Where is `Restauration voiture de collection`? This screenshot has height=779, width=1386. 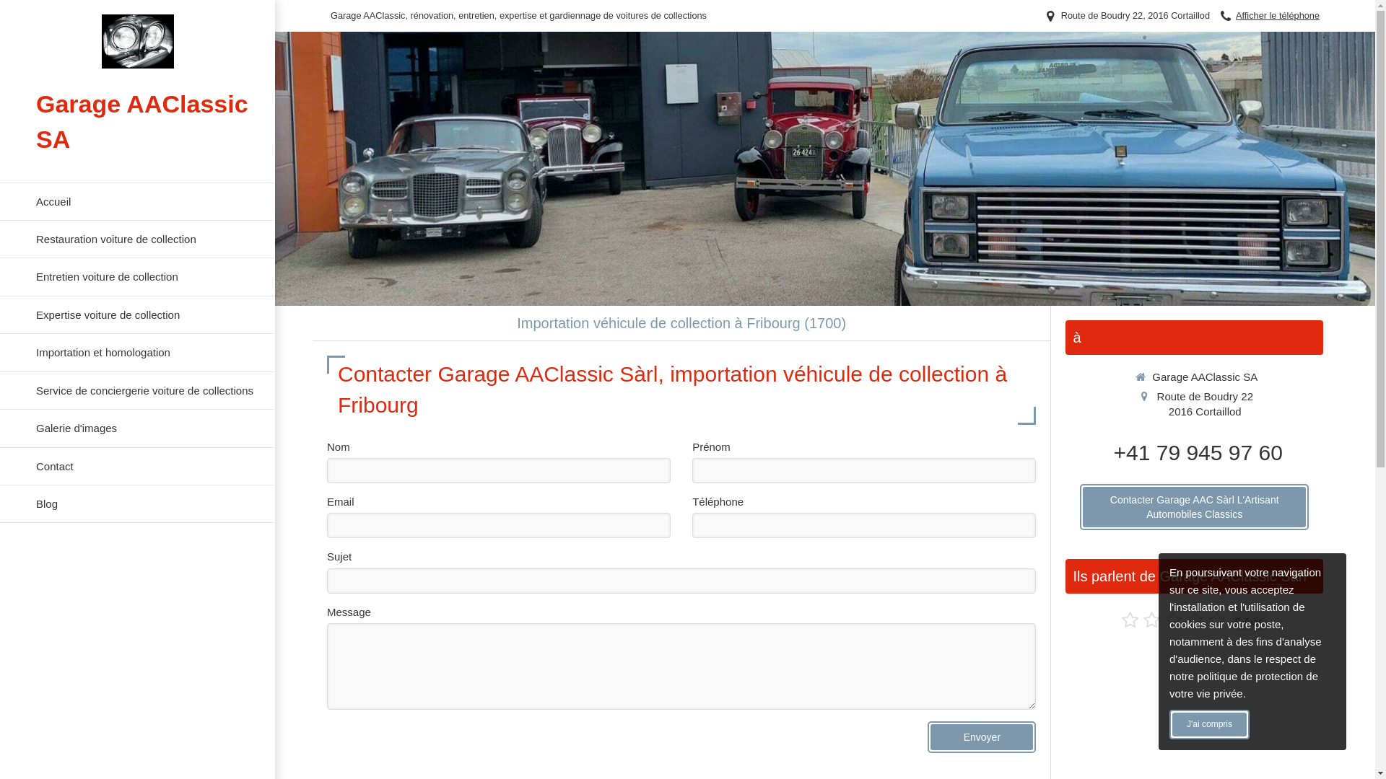
Restauration voiture de collection is located at coordinates (137, 239).